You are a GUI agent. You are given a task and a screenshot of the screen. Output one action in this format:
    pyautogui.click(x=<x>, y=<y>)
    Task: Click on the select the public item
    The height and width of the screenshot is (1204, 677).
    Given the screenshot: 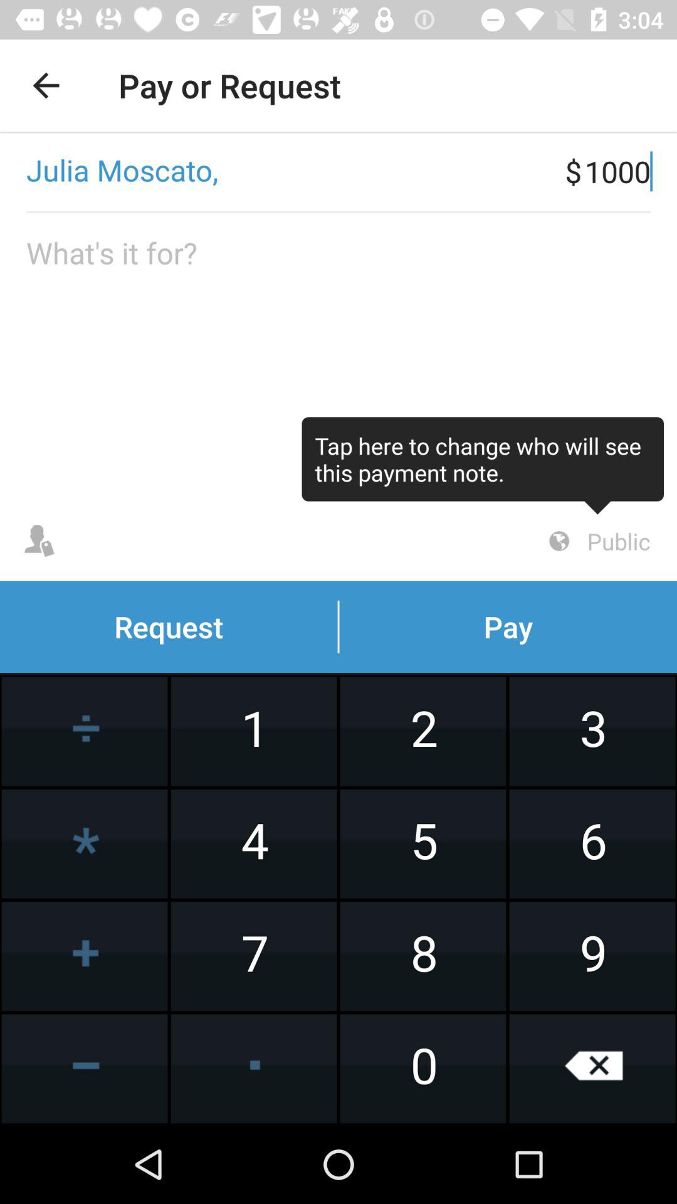 What is the action you would take?
    pyautogui.click(x=597, y=541)
    